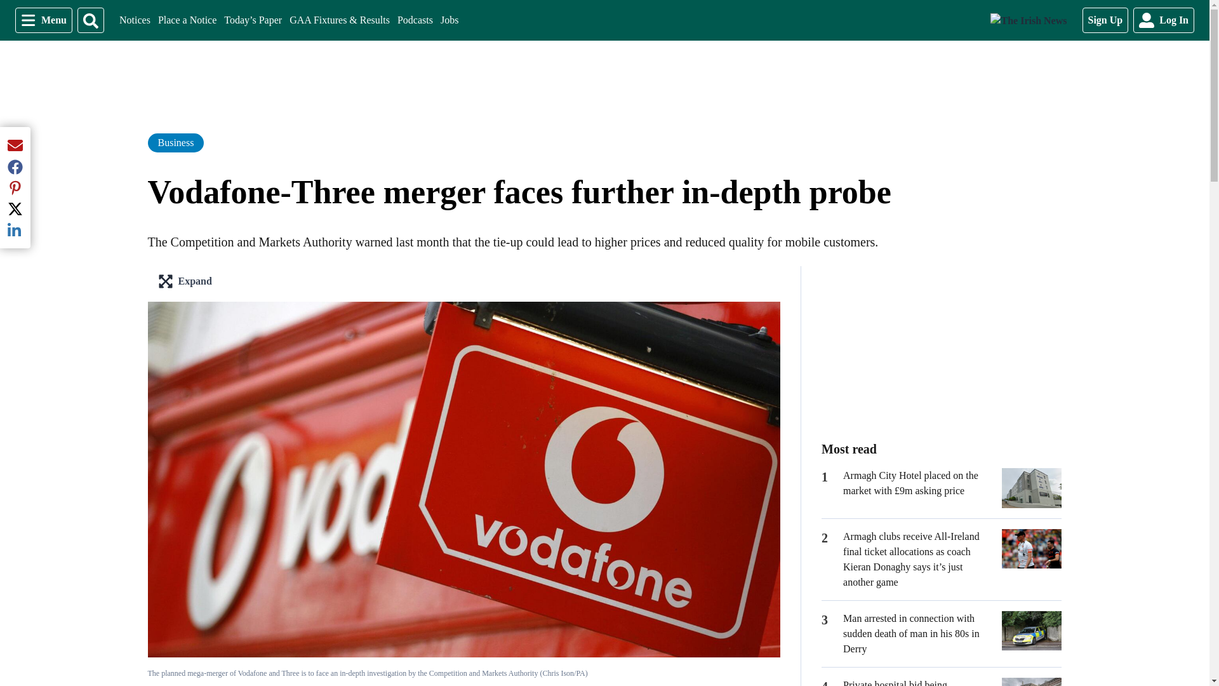 This screenshot has width=1219, height=686. I want to click on Sign Up, so click(1105, 20).